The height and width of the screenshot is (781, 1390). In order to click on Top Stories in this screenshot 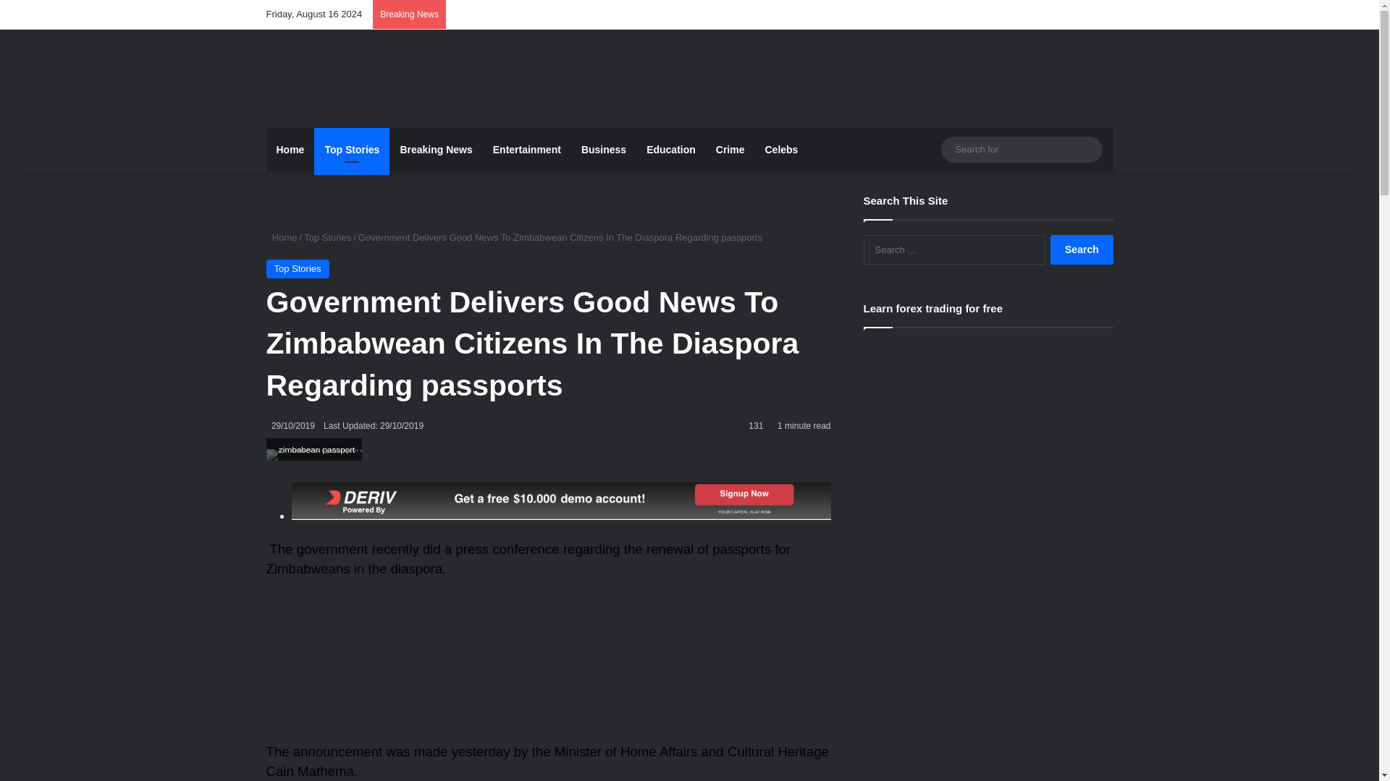, I will do `click(327, 237)`.